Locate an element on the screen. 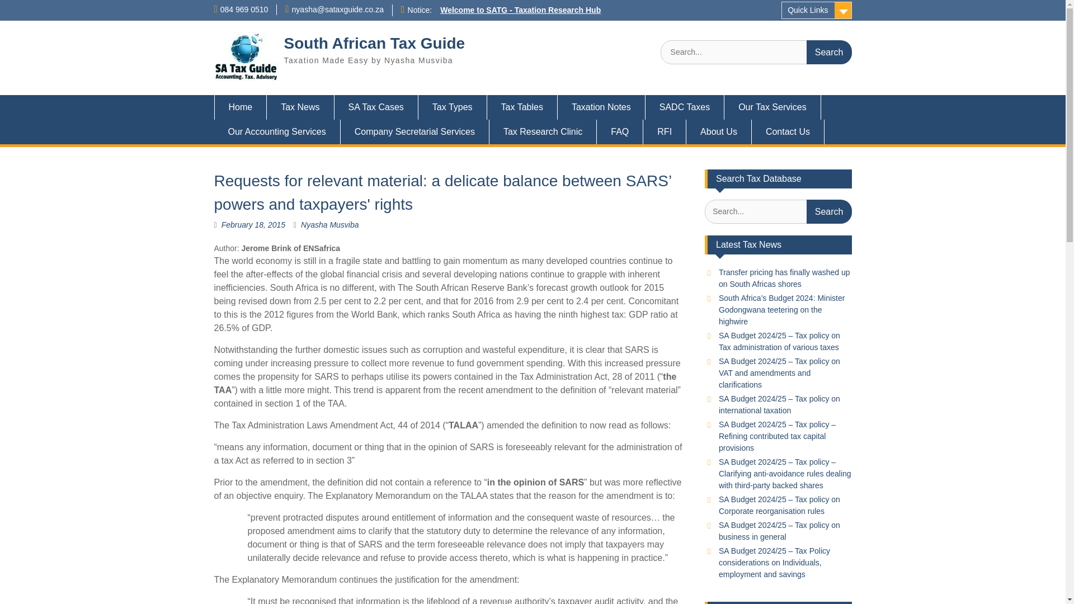  Search is located at coordinates (829, 211).